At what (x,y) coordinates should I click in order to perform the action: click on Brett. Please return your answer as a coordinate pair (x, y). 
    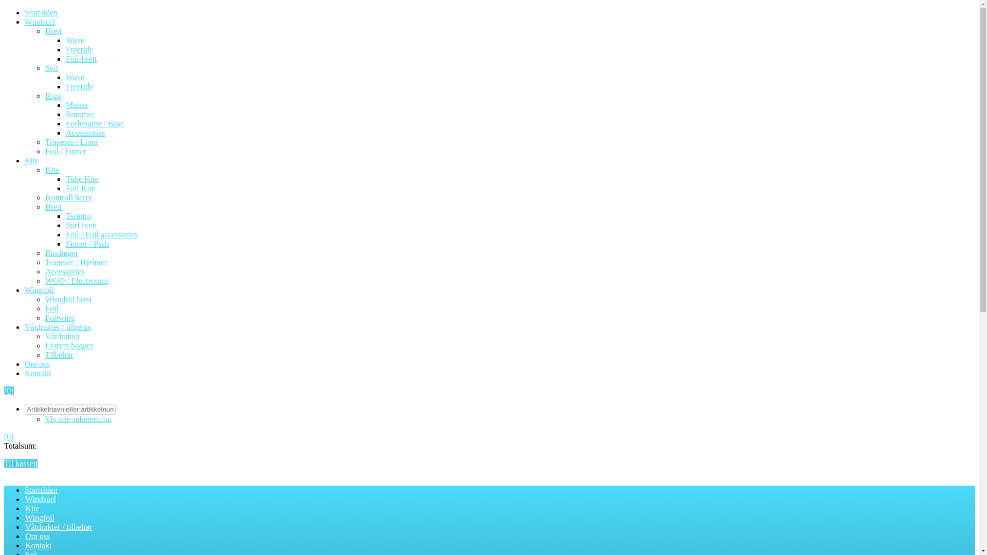
    Looking at the image, I should click on (53, 31).